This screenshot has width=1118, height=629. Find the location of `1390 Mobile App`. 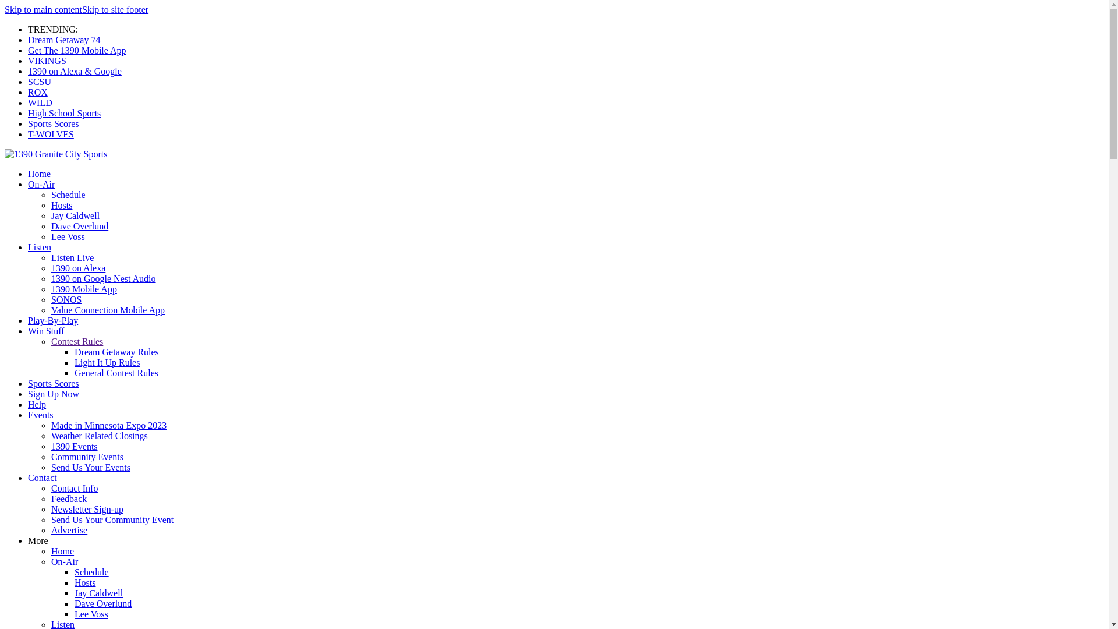

1390 Mobile App is located at coordinates (84, 289).